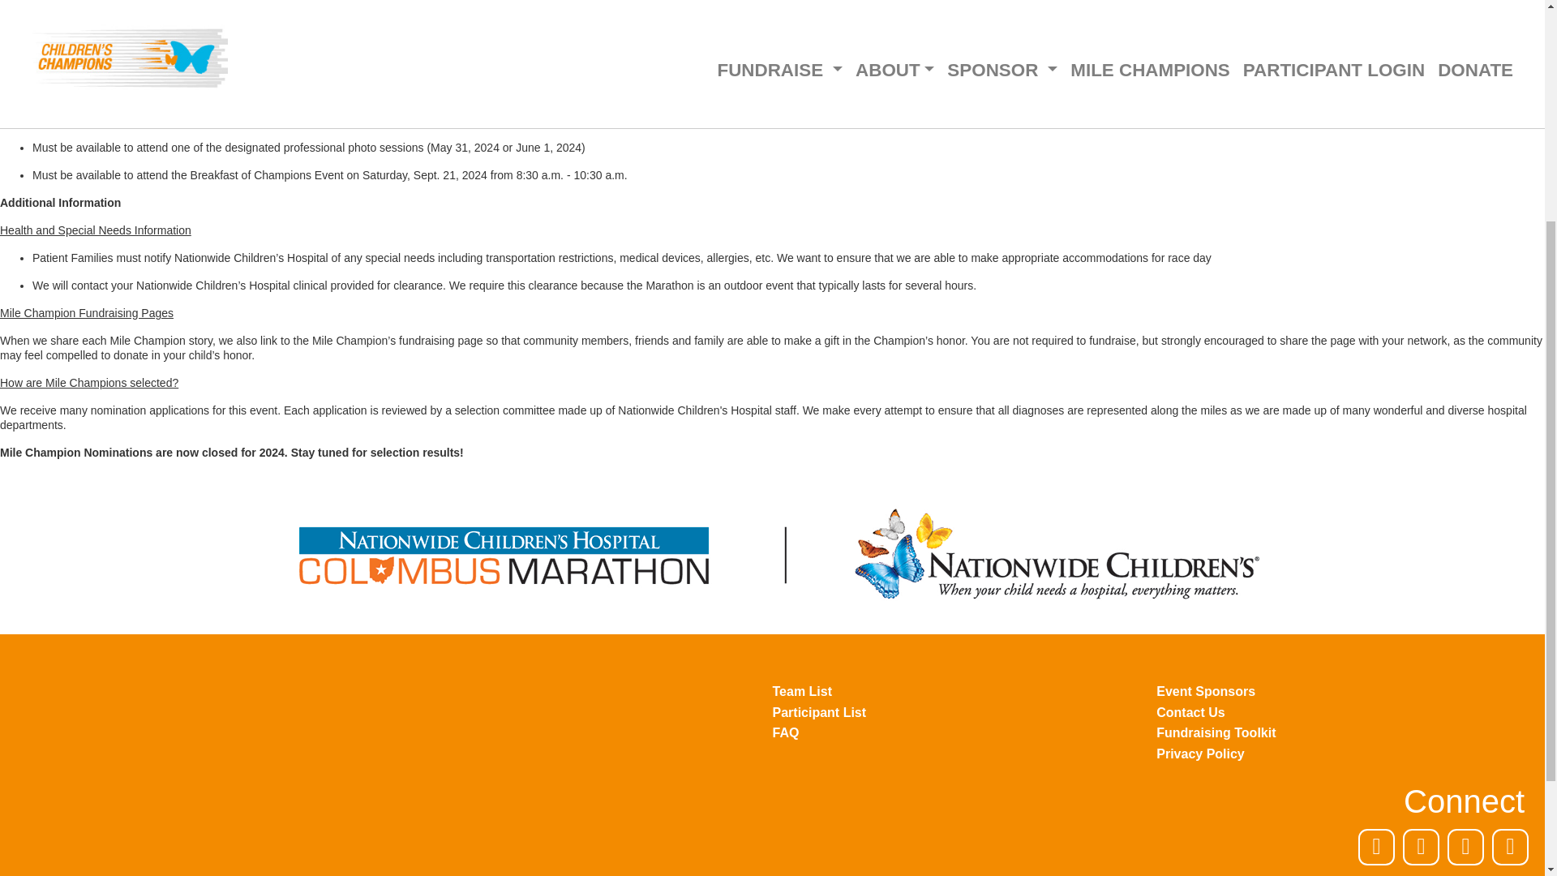 This screenshot has height=876, width=1557. I want to click on Participant List, so click(964, 712).